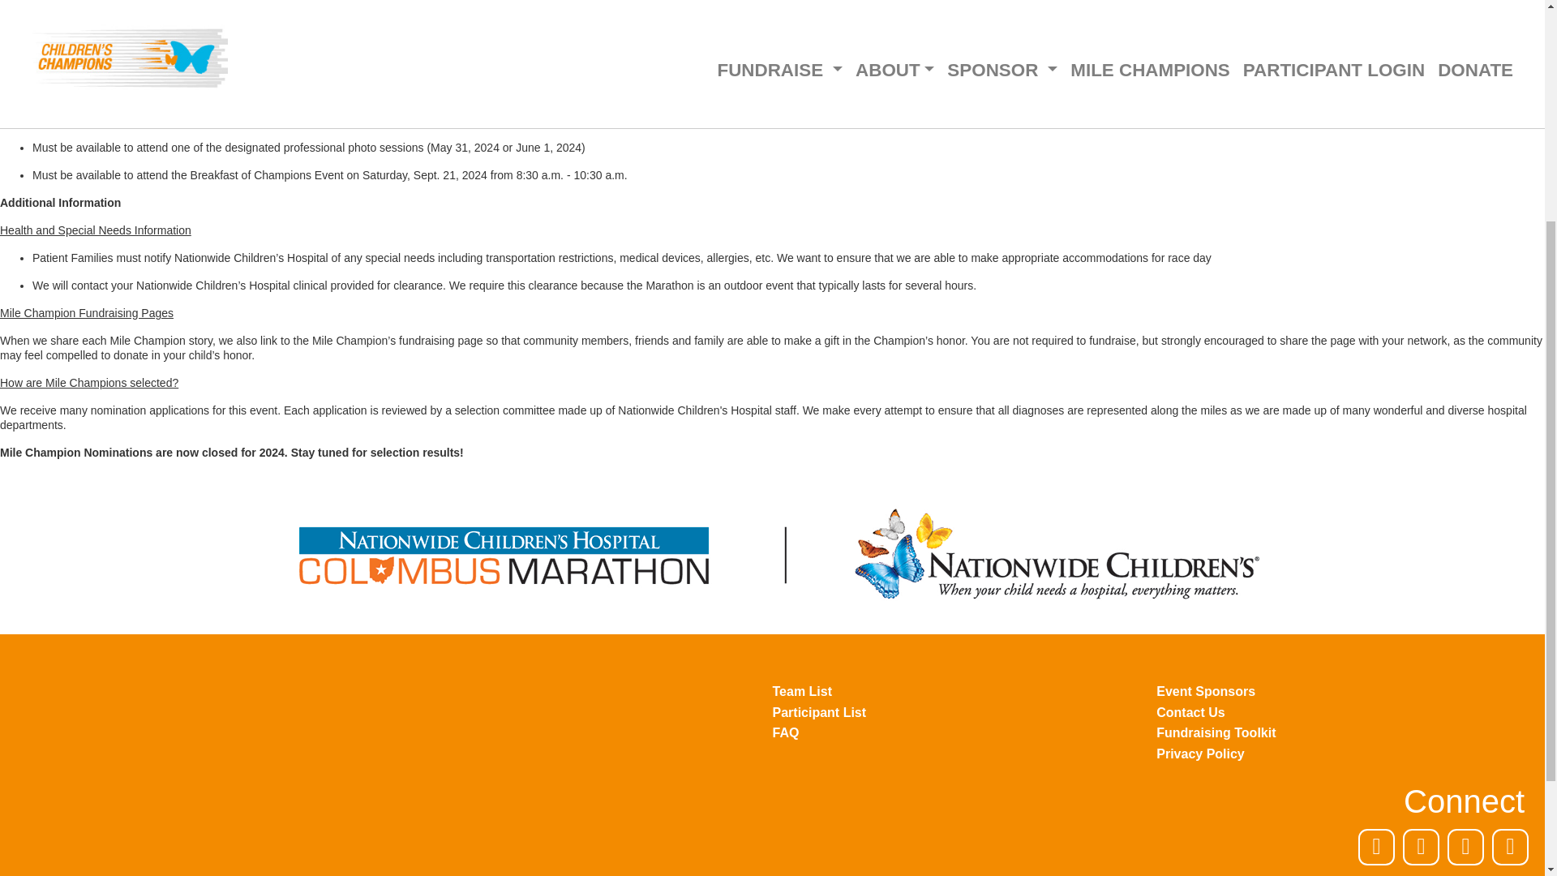 This screenshot has height=876, width=1557. I want to click on Participant List, so click(964, 712).